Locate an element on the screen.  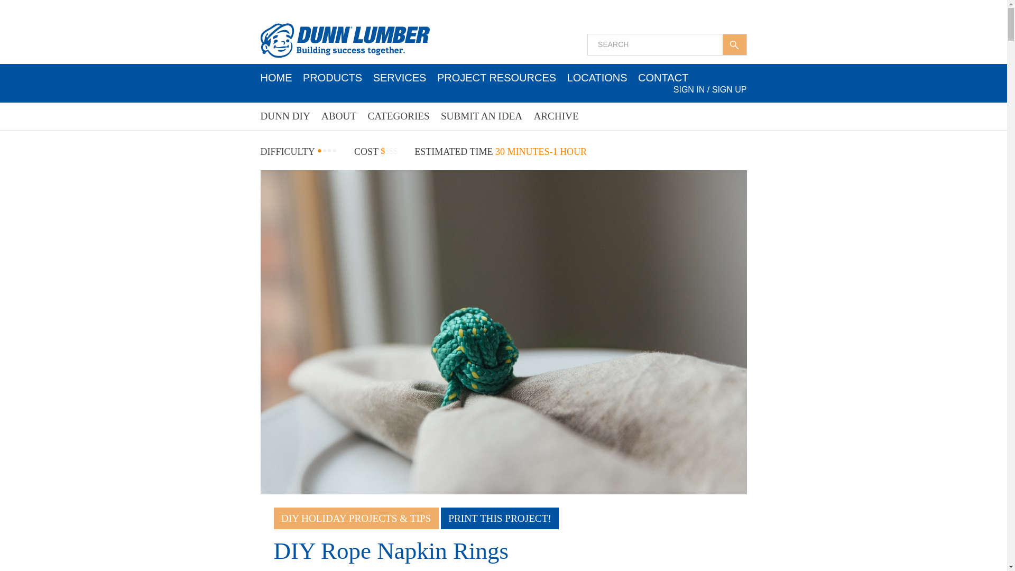
HOME is located at coordinates (276, 77).